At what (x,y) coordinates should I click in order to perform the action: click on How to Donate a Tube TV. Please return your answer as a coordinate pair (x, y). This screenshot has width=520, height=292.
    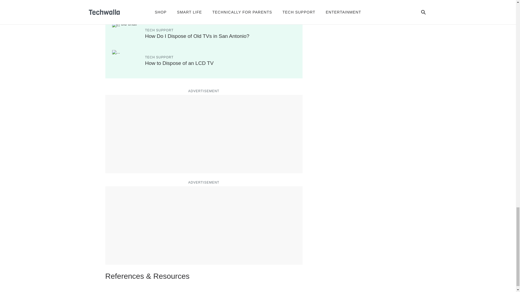
    Looking at the image, I should click on (174, 9).